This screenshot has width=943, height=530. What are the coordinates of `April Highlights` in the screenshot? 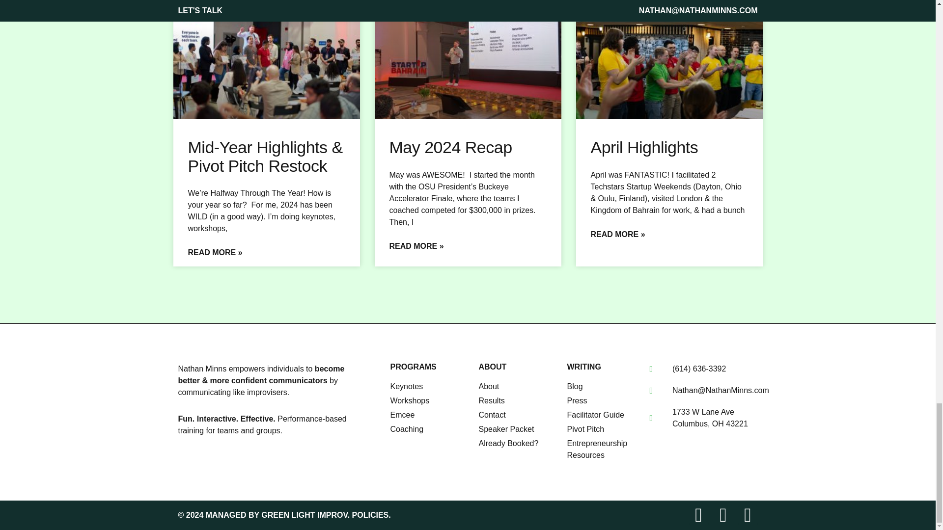 It's located at (643, 147).